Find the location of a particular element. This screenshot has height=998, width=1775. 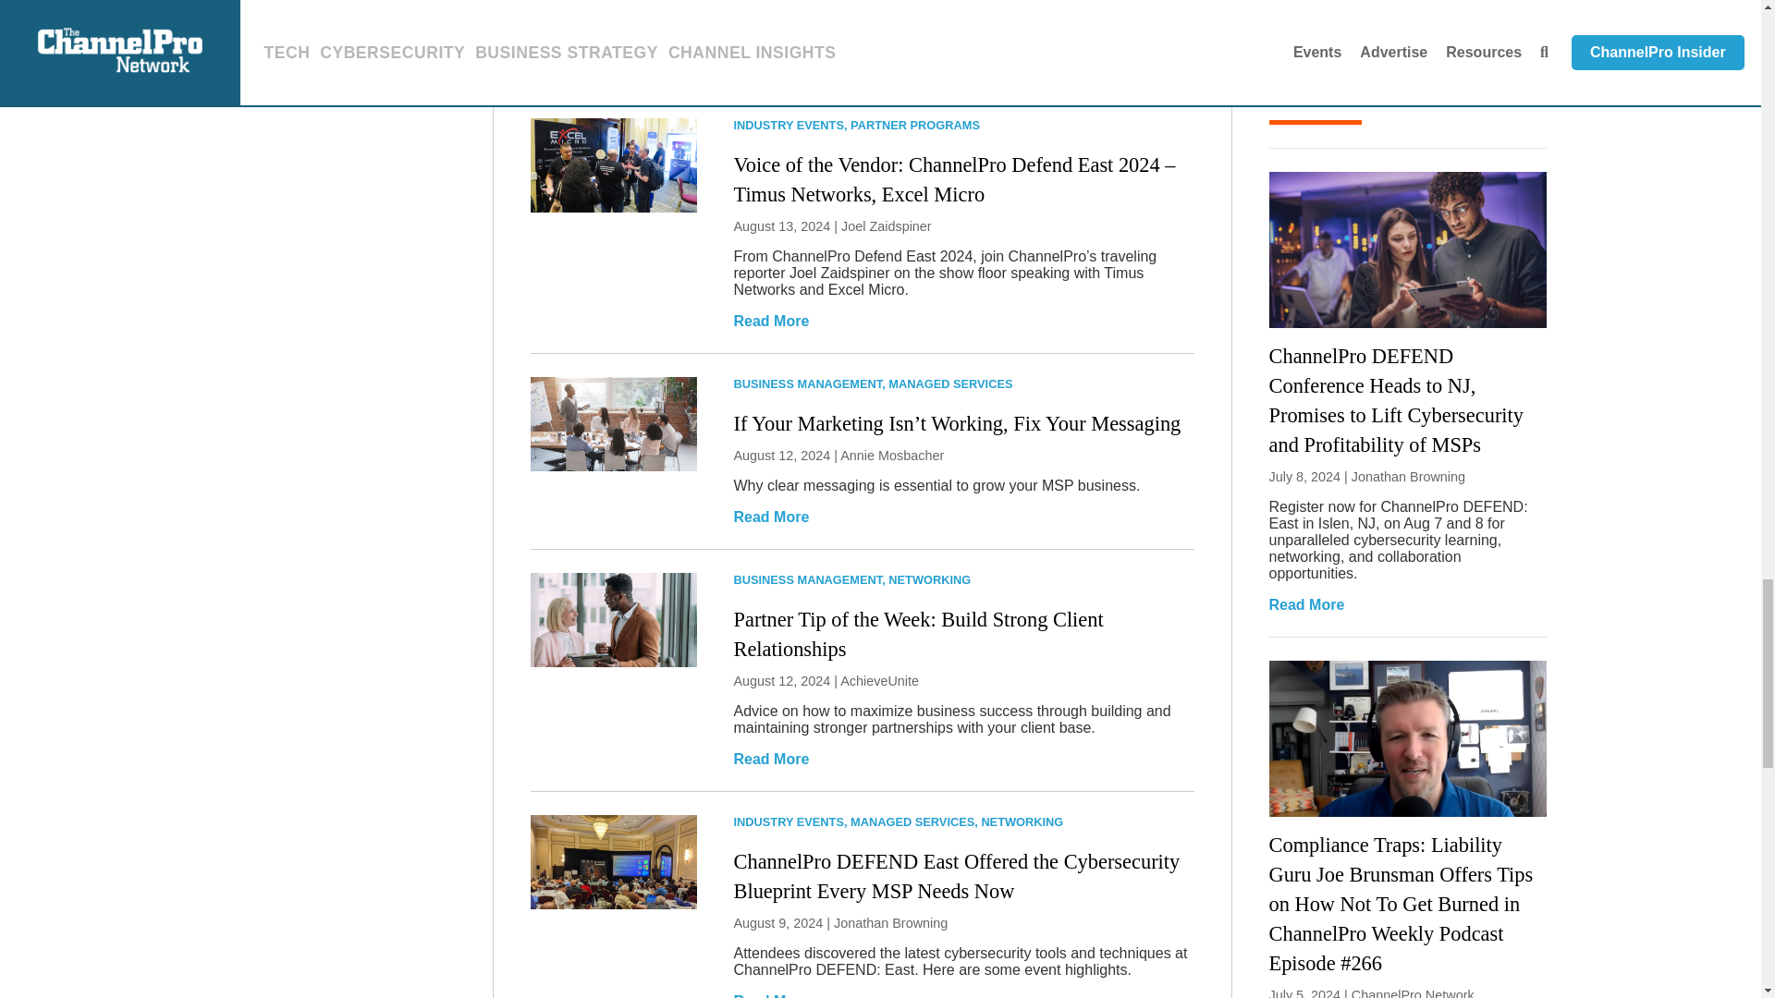

Posts by Jonathan Browning is located at coordinates (891, 922).